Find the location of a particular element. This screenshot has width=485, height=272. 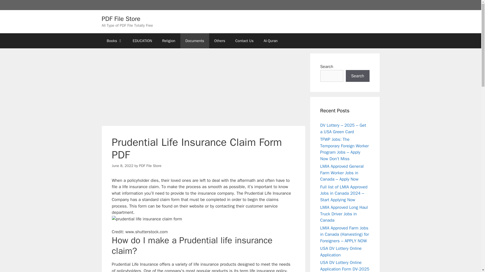

USA DV Lottery Online Application is located at coordinates (341, 252).